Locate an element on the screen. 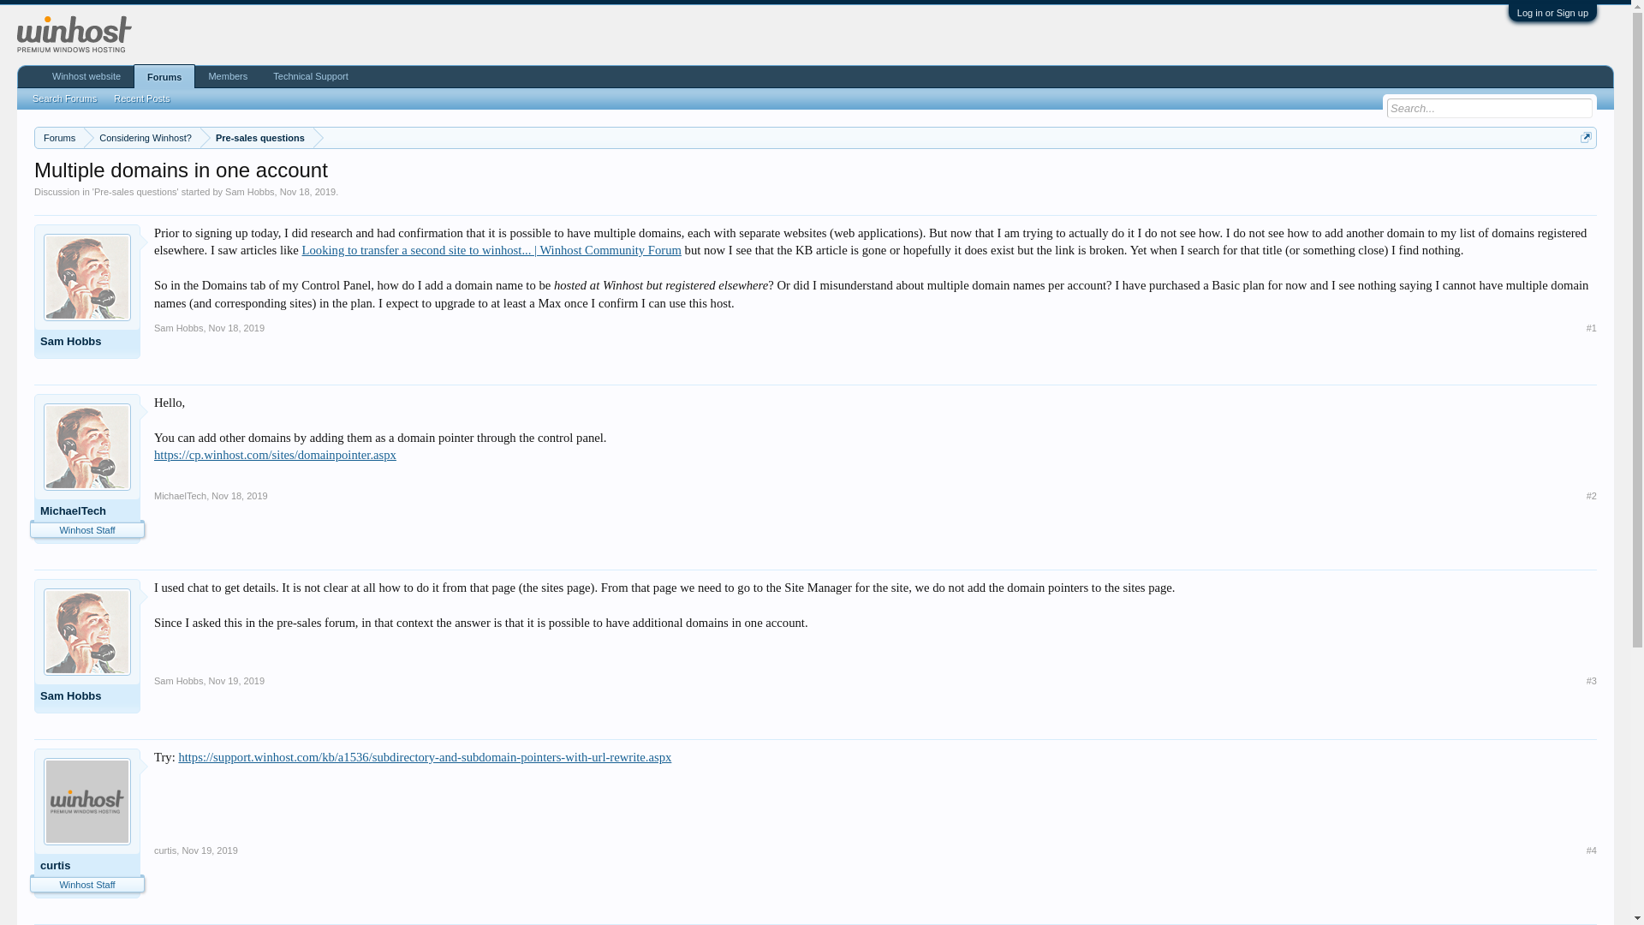 The width and height of the screenshot is (1644, 925). Nov 19, 2019 is located at coordinates (209, 850).